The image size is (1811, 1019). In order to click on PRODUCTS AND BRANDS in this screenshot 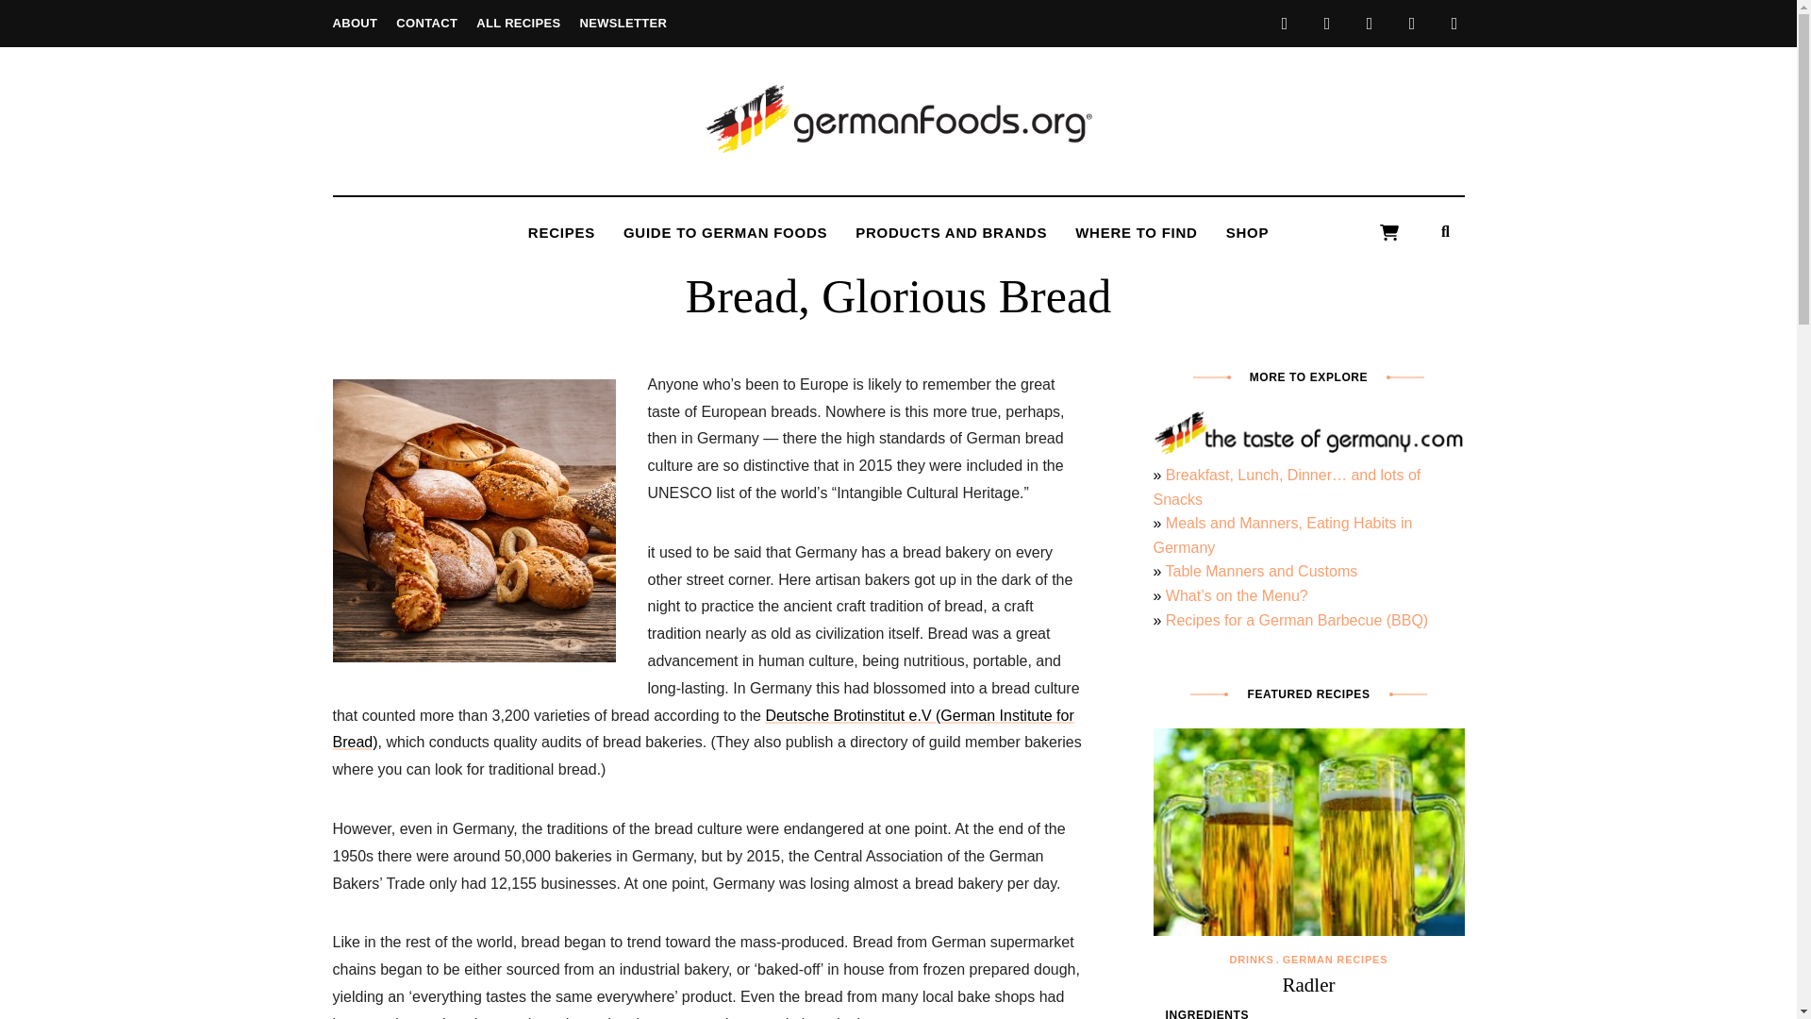, I will do `click(951, 232)`.